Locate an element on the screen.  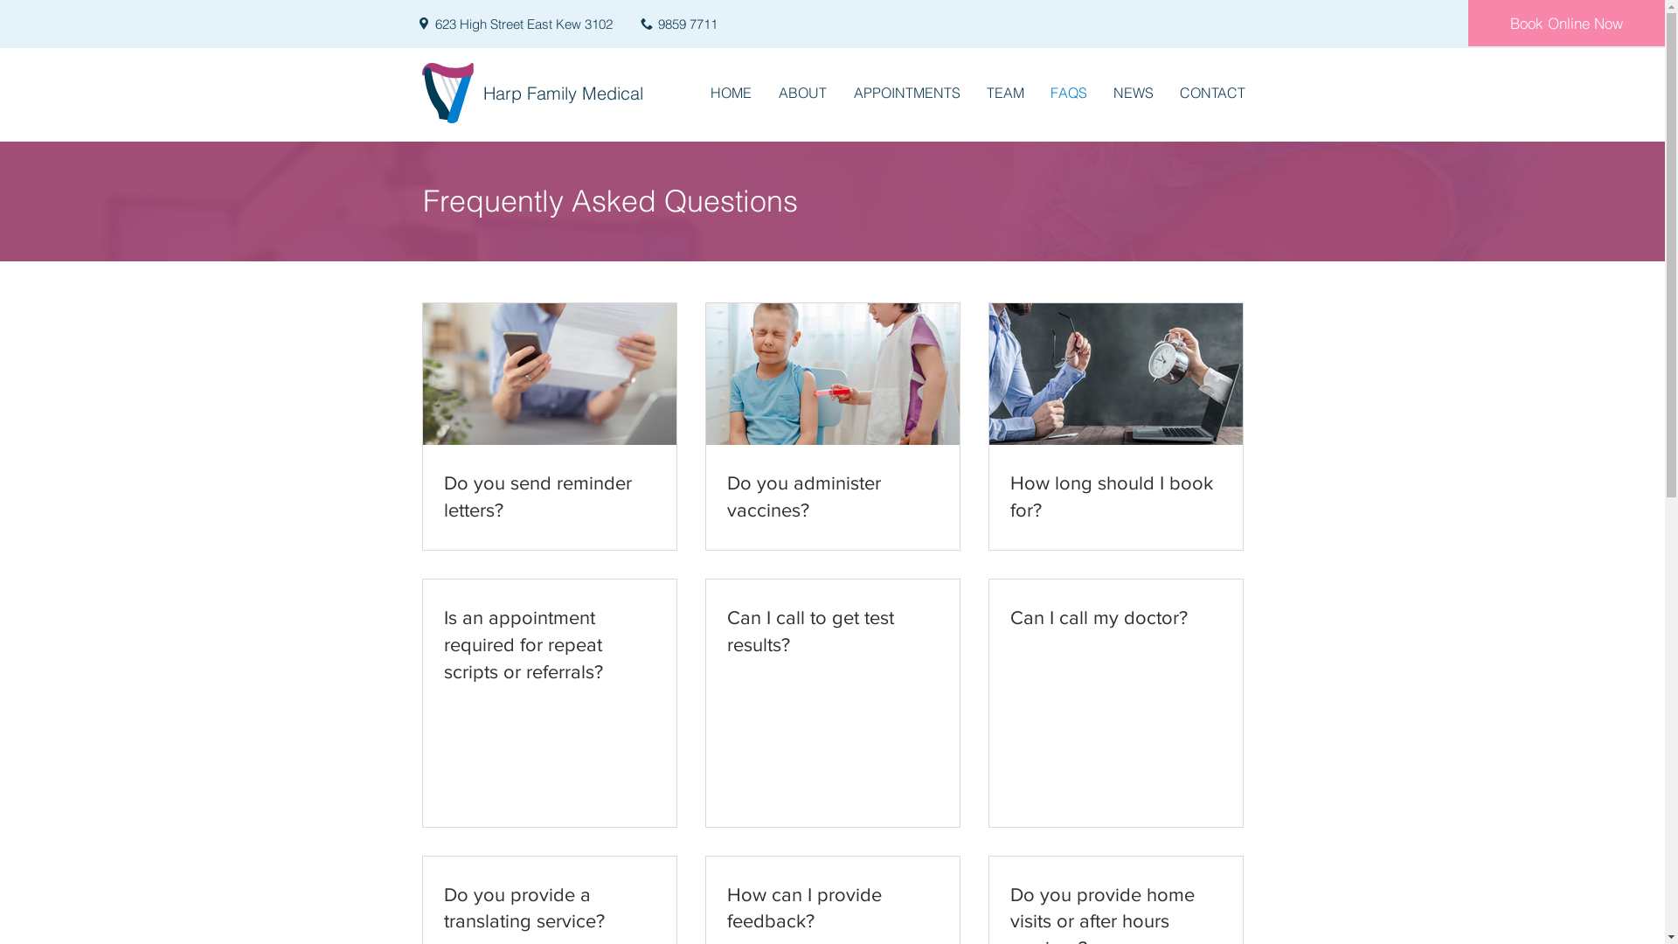
Book Online Now is located at coordinates (1566, 23).